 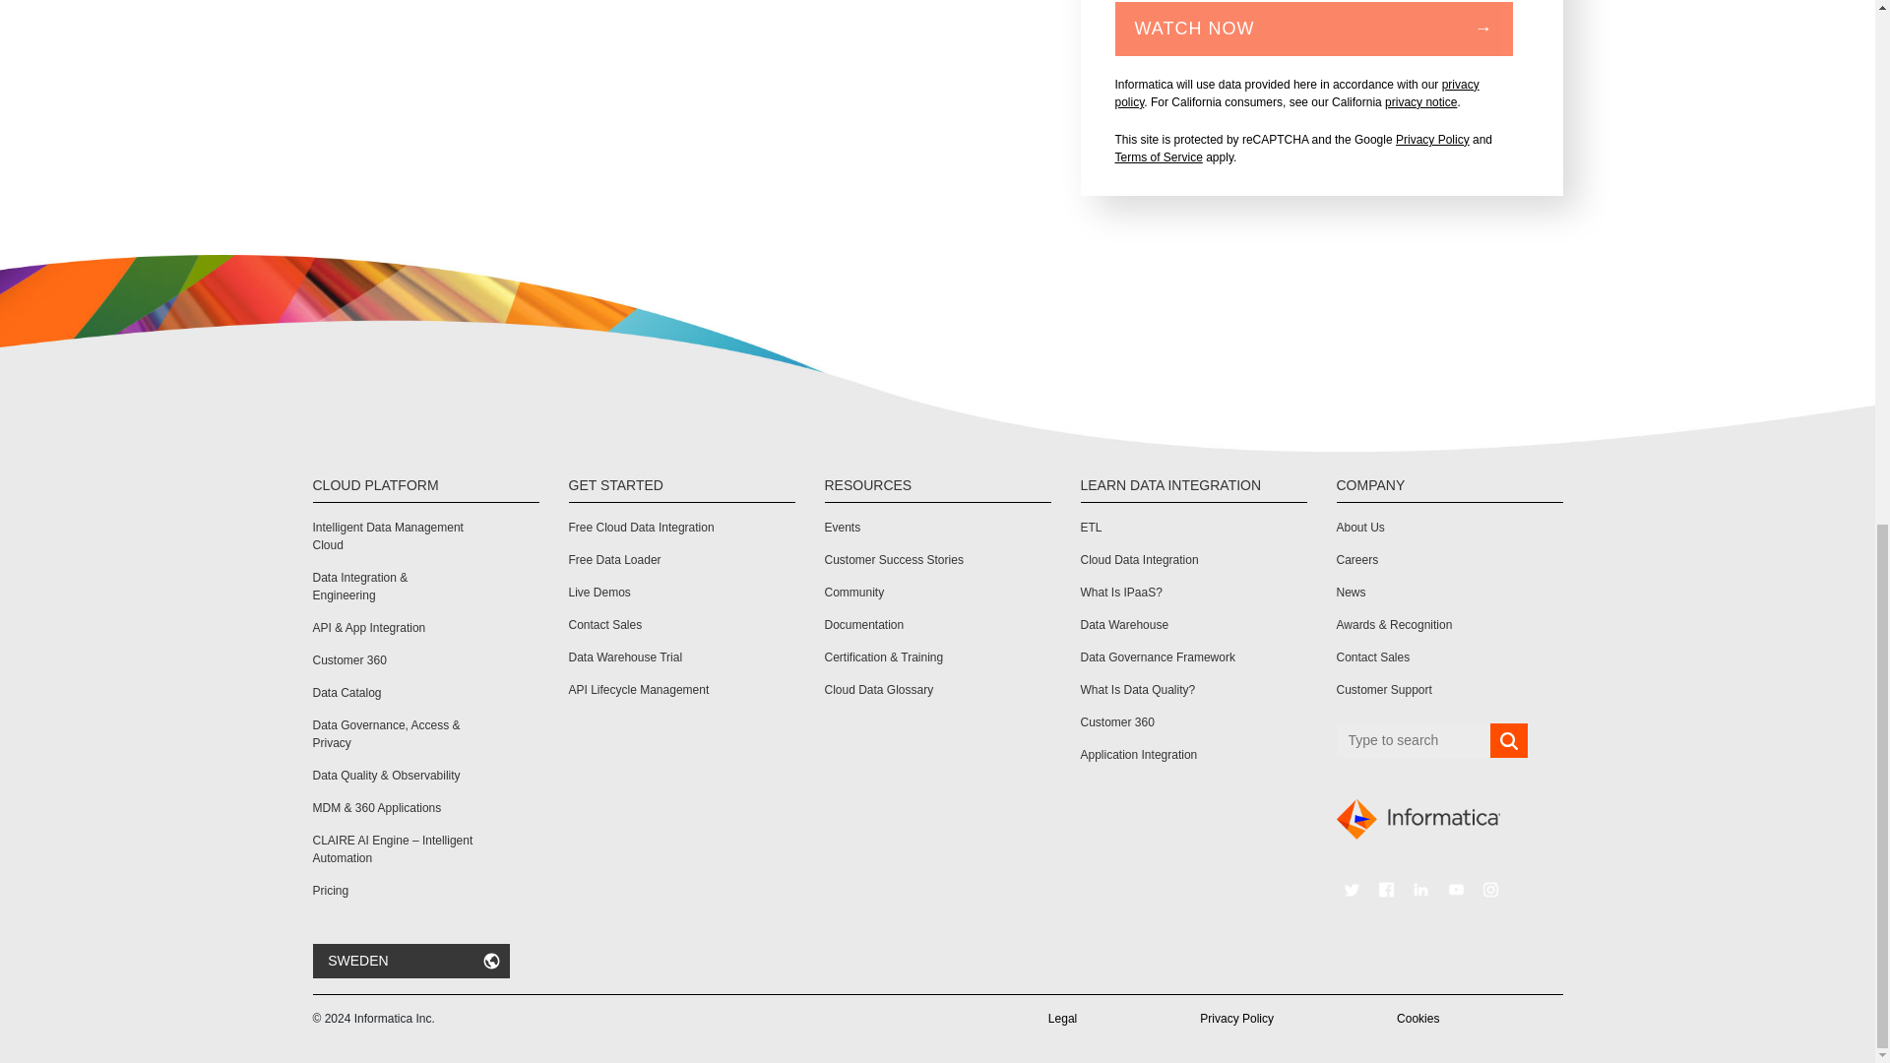 I want to click on Insert a query. Press enter to send, so click(x=1414, y=740).